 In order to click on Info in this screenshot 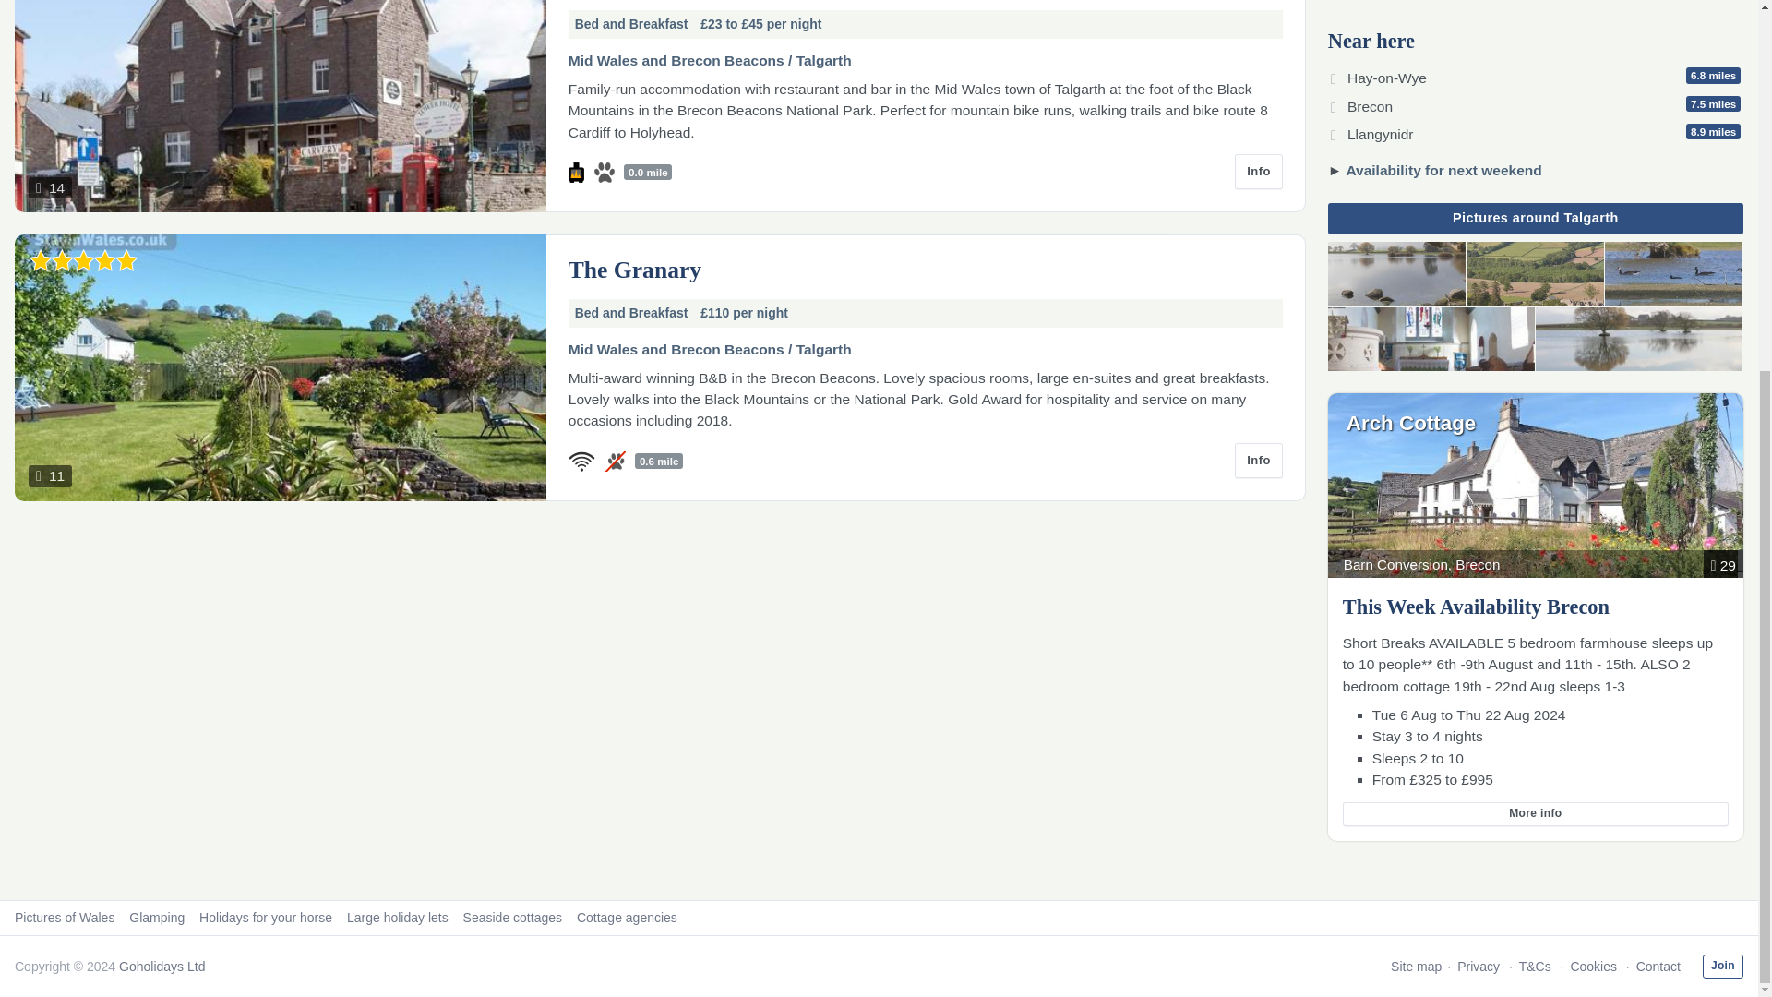, I will do `click(1258, 460)`.